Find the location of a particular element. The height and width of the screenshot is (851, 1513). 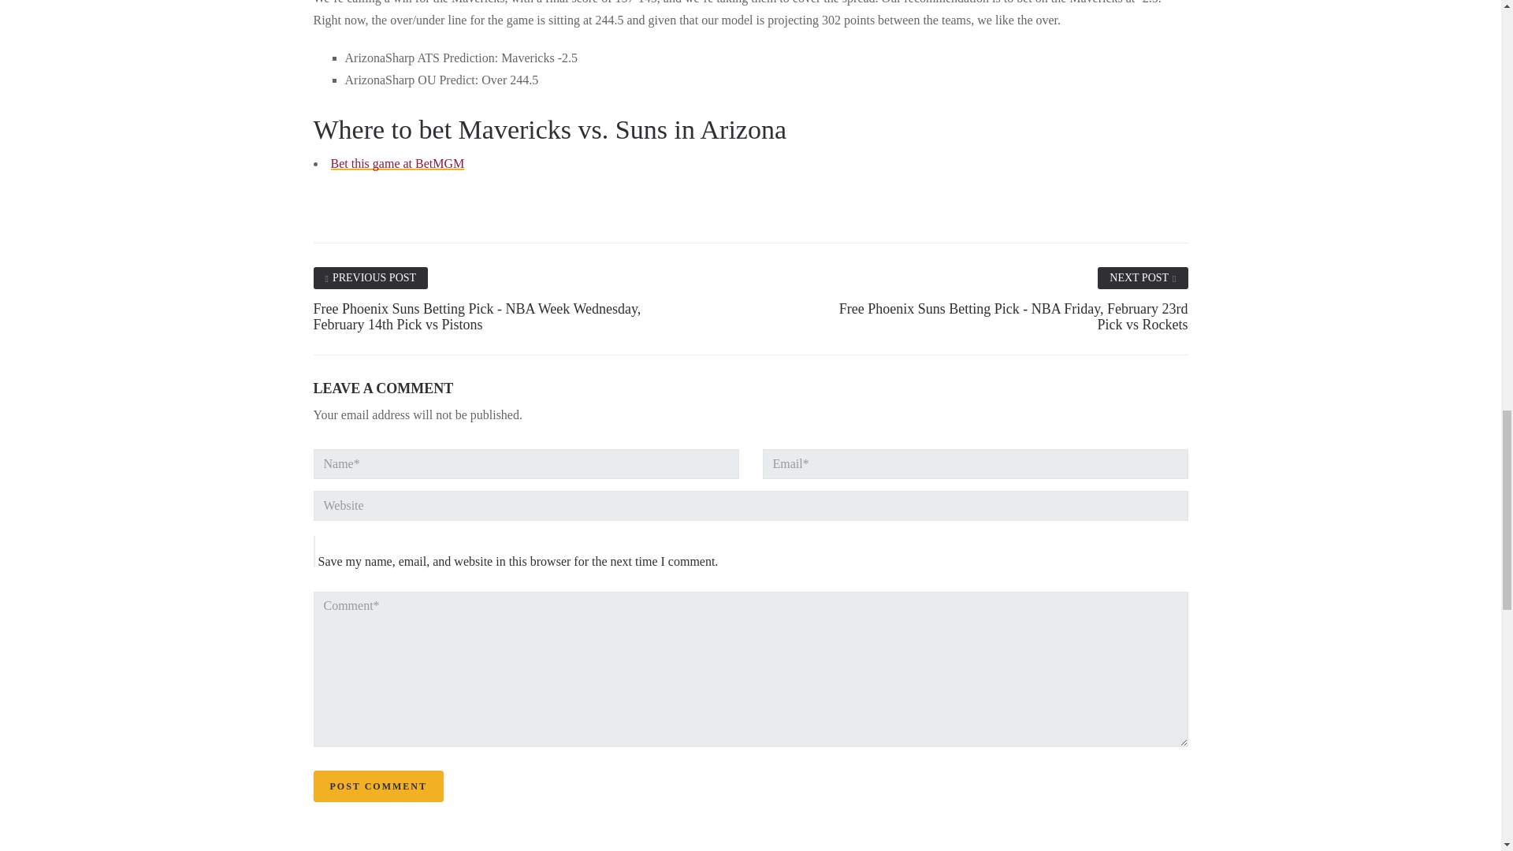

Post Comment is located at coordinates (378, 786).